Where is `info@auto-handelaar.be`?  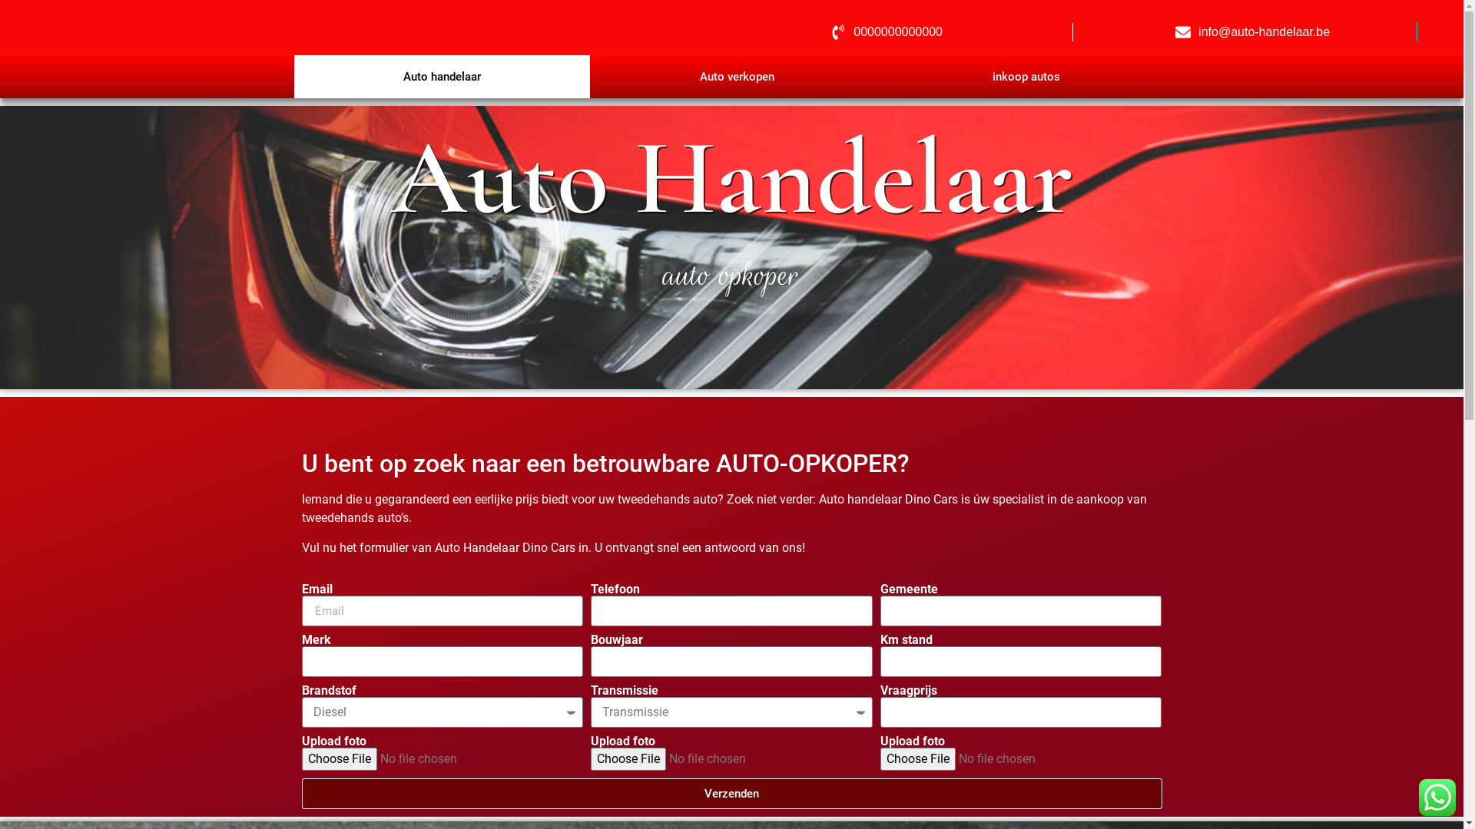
info@auto-handelaar.be is located at coordinates (1252, 32).